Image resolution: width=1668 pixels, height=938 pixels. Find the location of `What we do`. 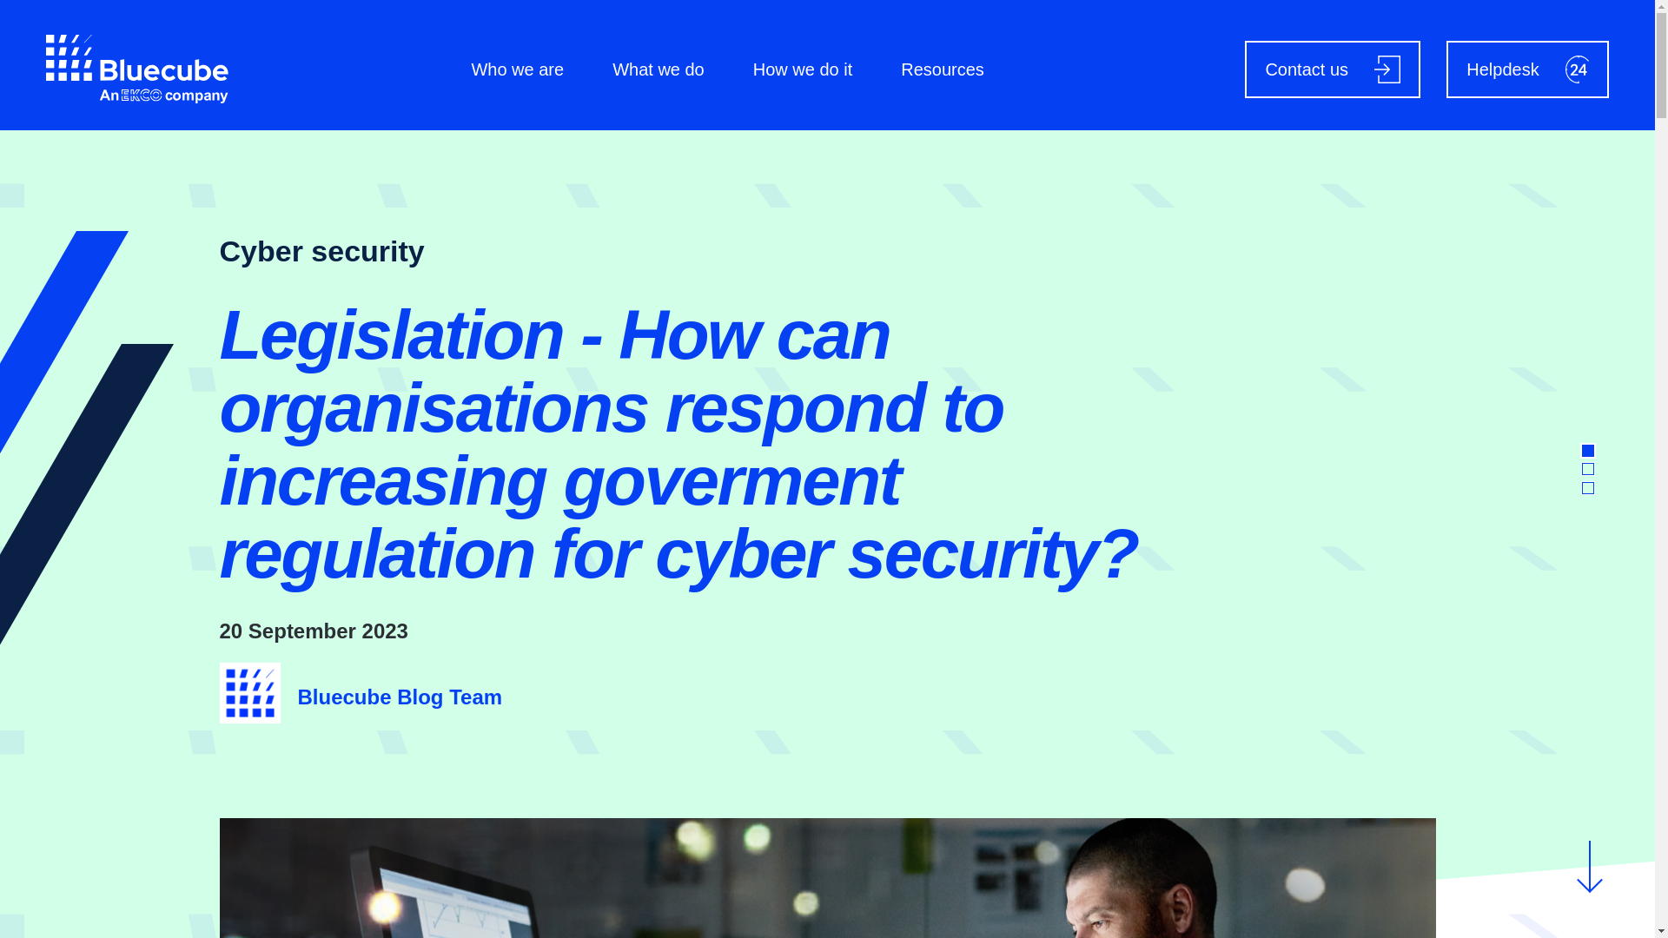

What we do is located at coordinates (658, 69).